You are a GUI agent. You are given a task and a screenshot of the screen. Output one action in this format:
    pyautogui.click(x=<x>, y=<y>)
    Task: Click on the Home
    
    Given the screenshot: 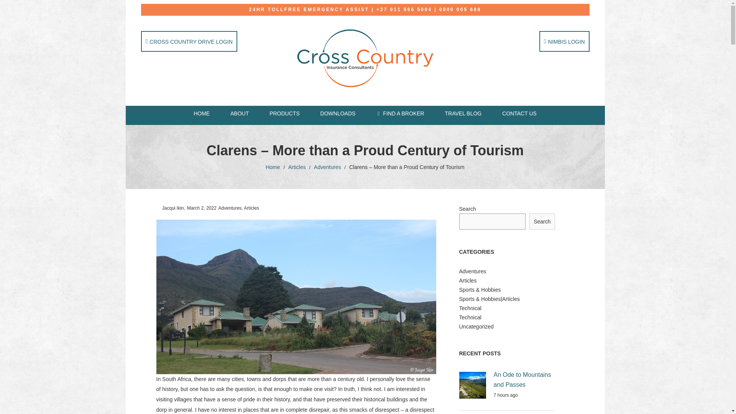 What is the action you would take?
    pyautogui.click(x=273, y=167)
    